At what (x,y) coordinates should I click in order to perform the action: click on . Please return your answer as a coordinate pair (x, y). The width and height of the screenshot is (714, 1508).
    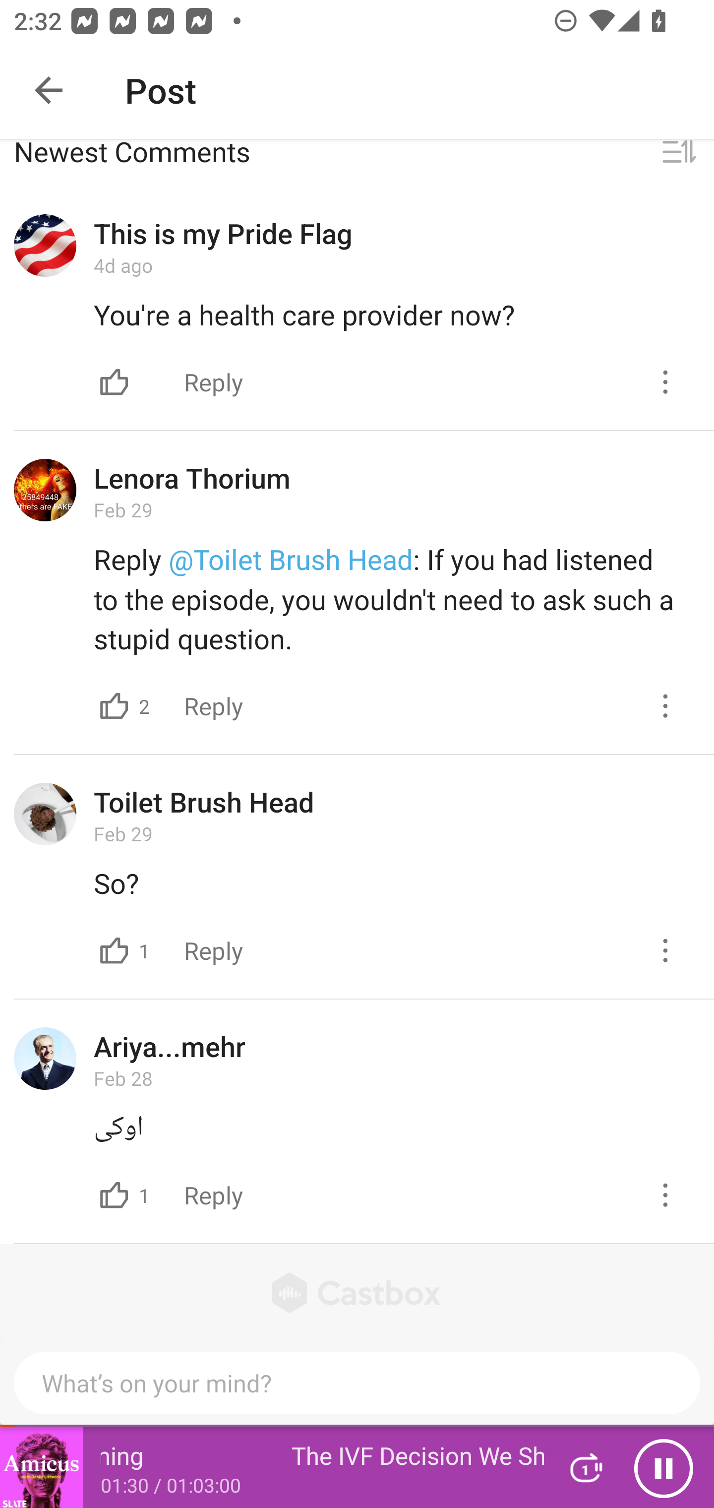
    Looking at the image, I should click on (114, 705).